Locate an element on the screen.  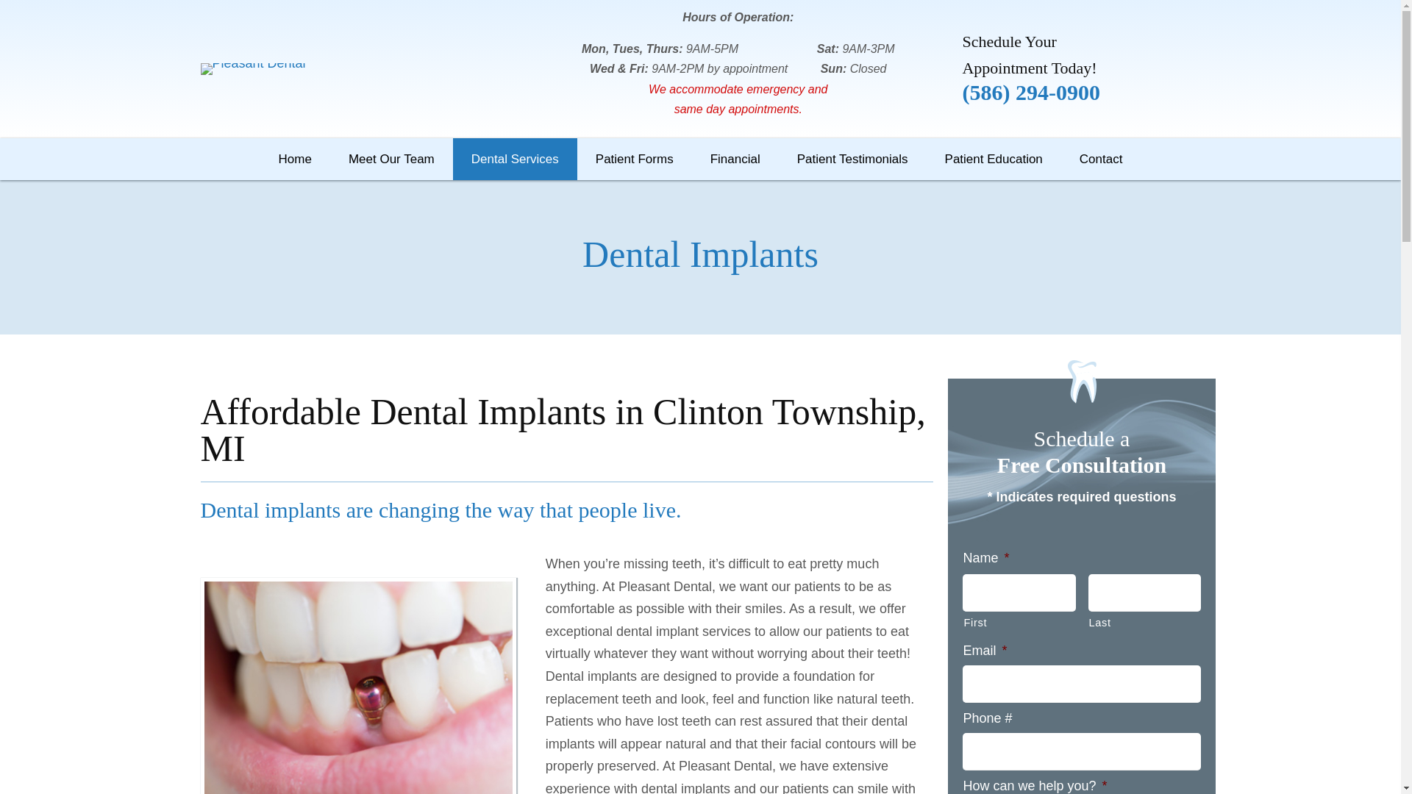
Dental Services is located at coordinates (515, 159).